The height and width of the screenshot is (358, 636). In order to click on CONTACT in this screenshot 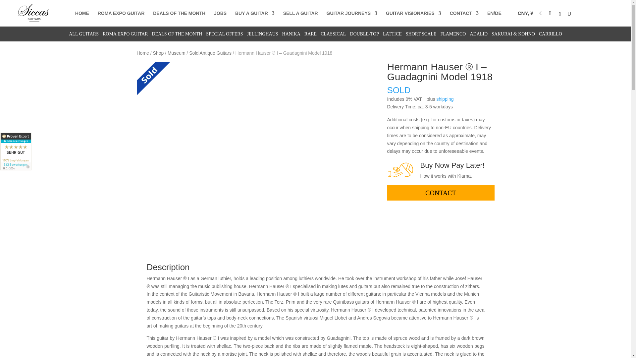, I will do `click(464, 17)`.